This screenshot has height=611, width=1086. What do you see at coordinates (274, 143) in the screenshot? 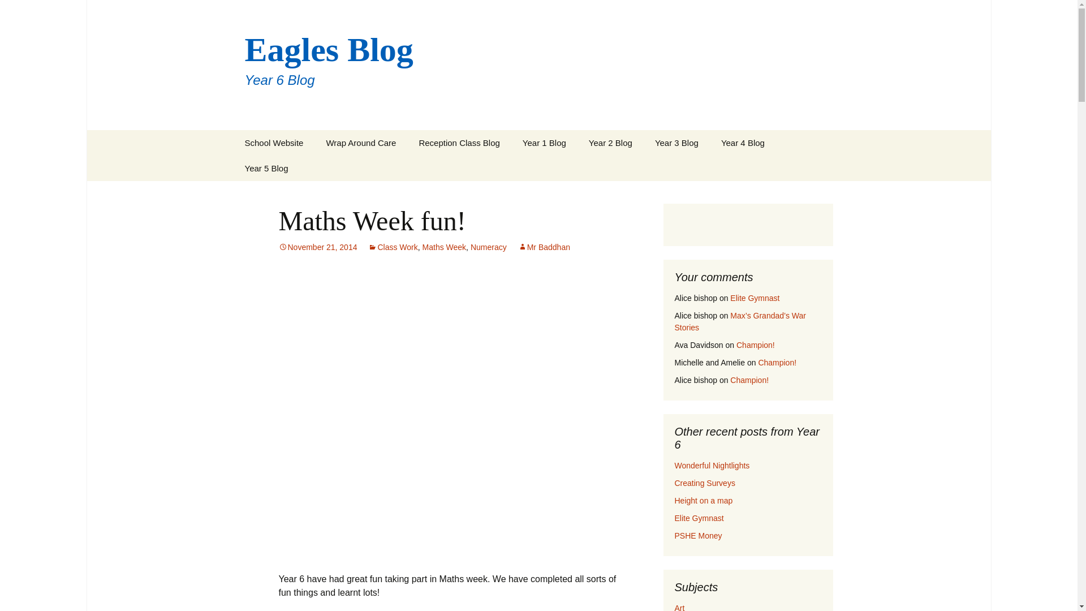
I see `School Website` at bounding box center [274, 143].